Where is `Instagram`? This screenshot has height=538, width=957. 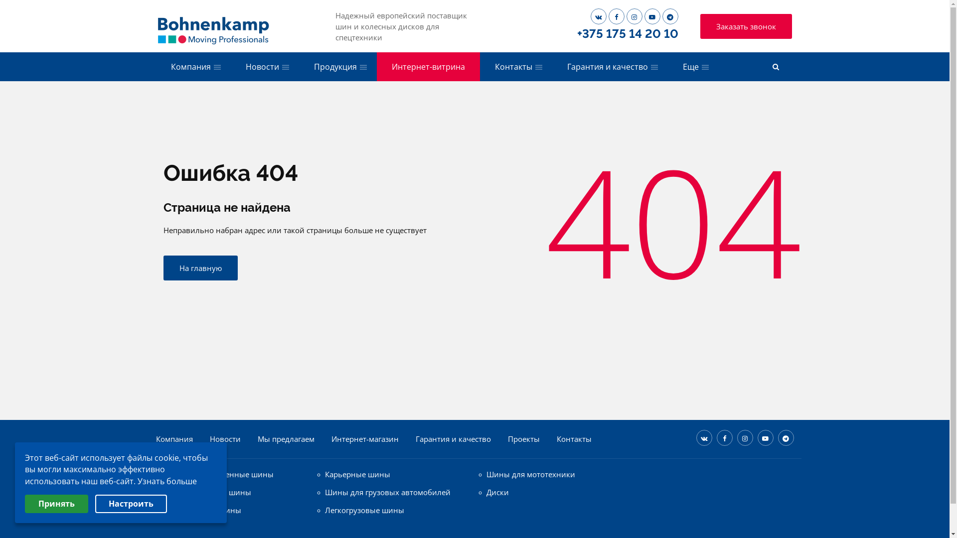
Instagram is located at coordinates (745, 438).